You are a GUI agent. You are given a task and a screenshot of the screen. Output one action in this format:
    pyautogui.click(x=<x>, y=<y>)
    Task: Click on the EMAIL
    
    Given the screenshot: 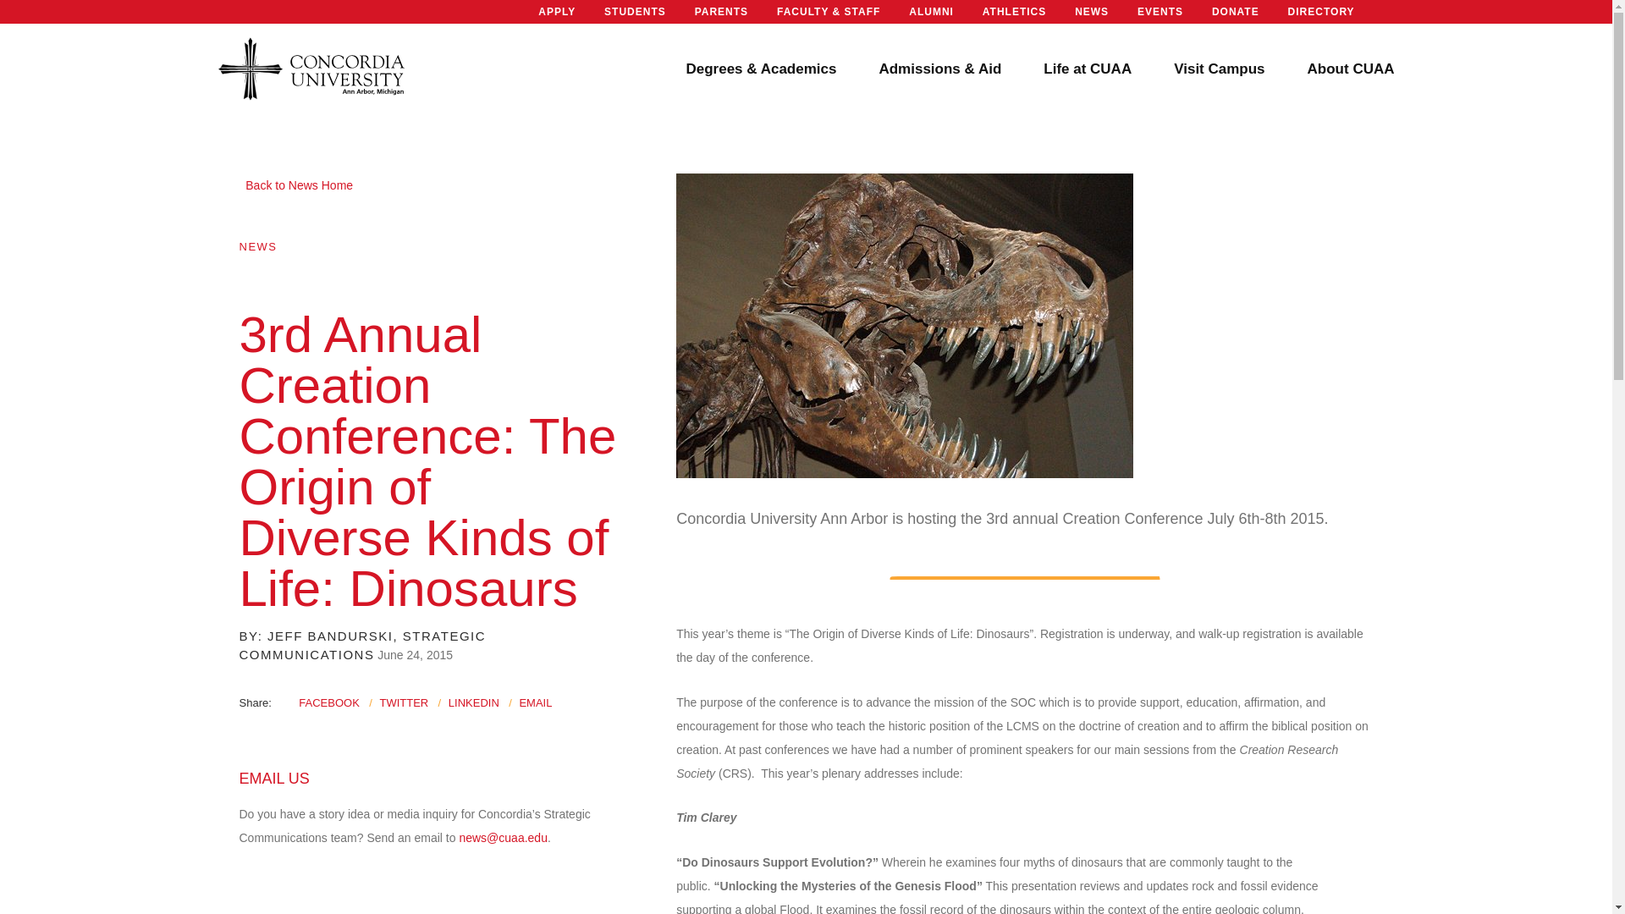 What is the action you would take?
    pyautogui.click(x=535, y=702)
    